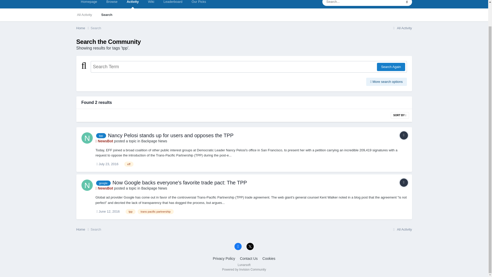  I want to click on Find other content tagged with 'google', so click(103, 183).